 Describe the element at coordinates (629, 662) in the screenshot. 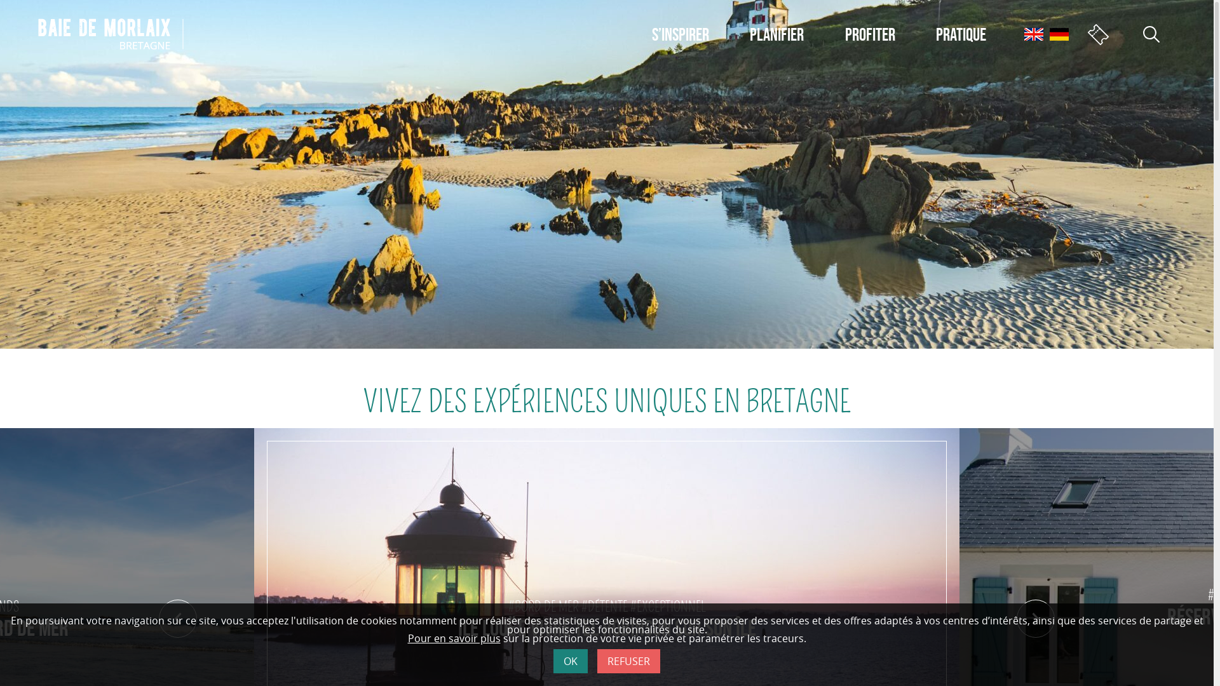

I see `REFUSER` at that location.